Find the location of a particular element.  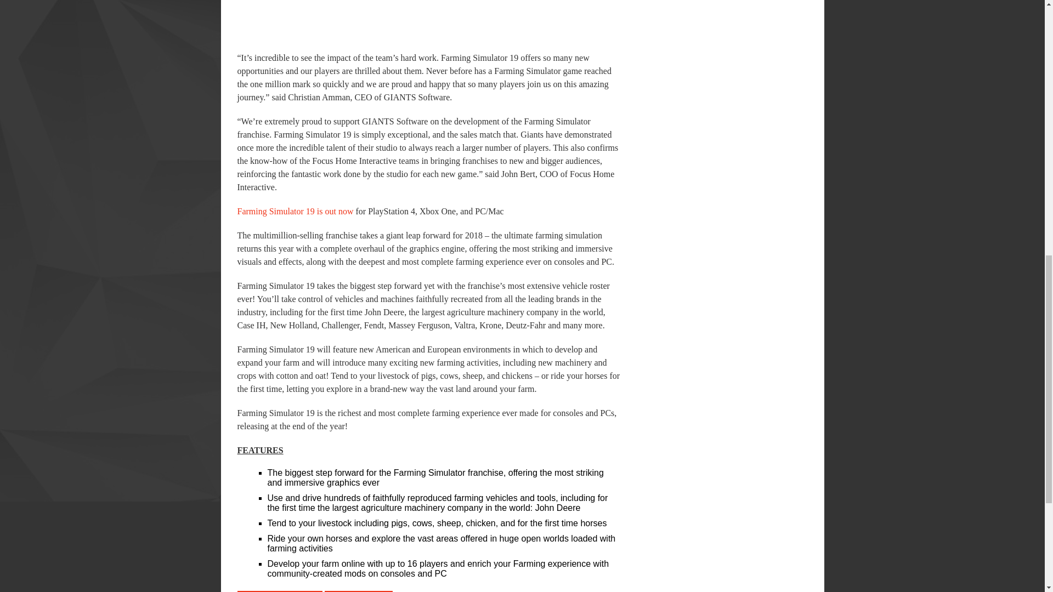

SIMULATION GAME is located at coordinates (358, 591).